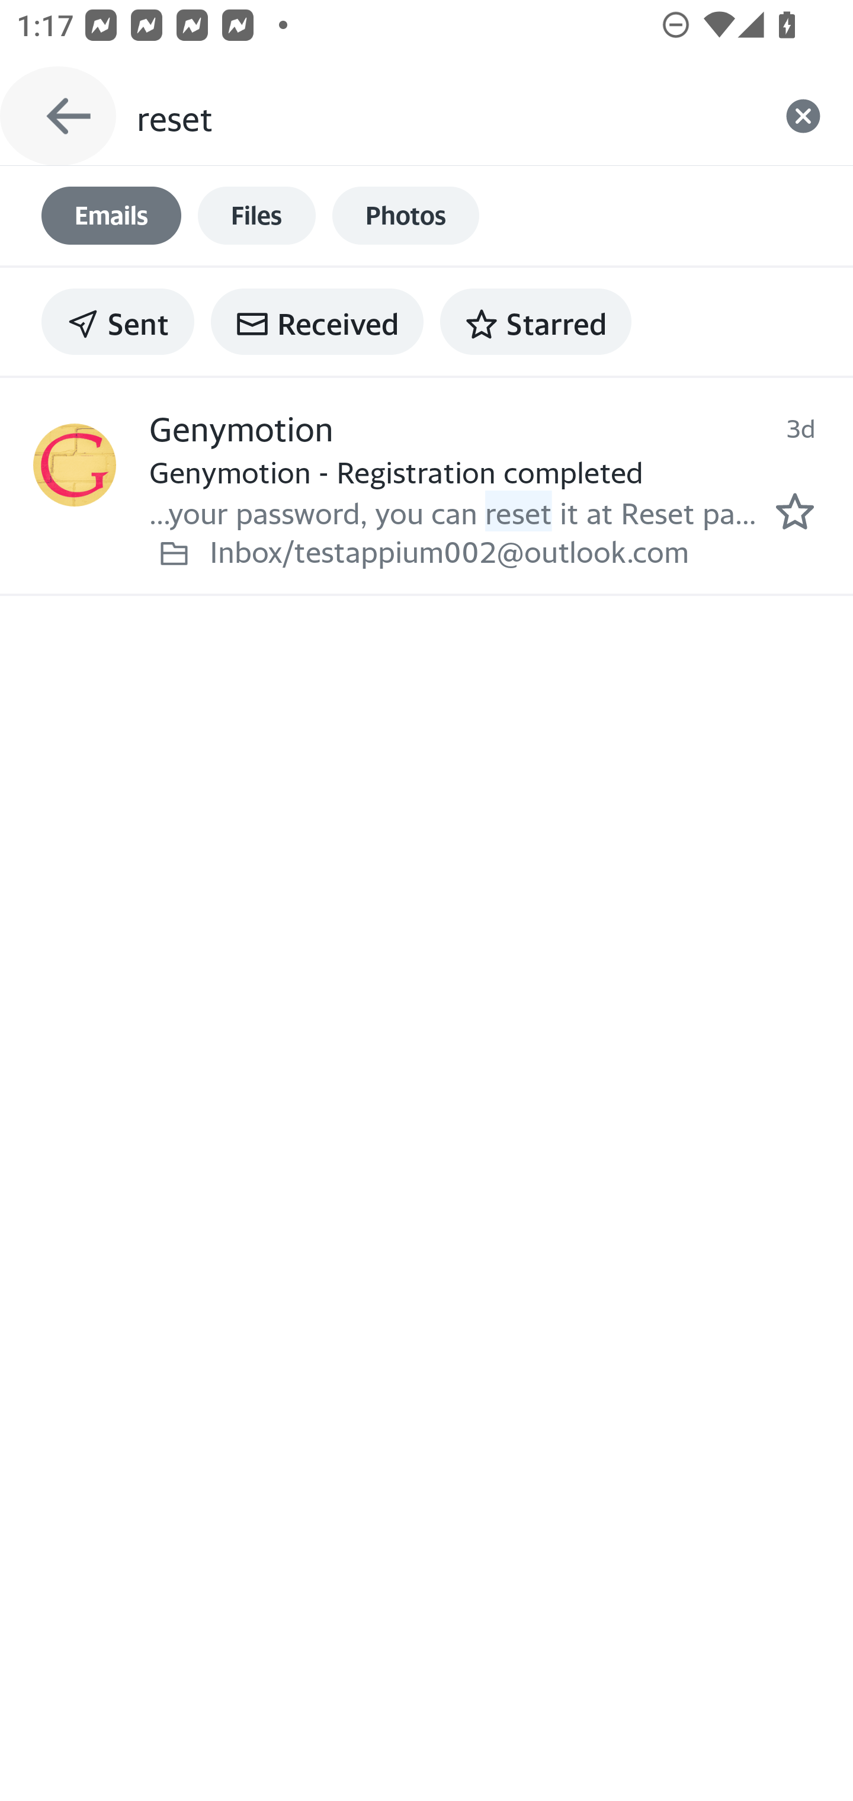 Image resolution: width=853 pixels, height=1801 pixels. What do you see at coordinates (803, 116) in the screenshot?
I see `Clear` at bounding box center [803, 116].